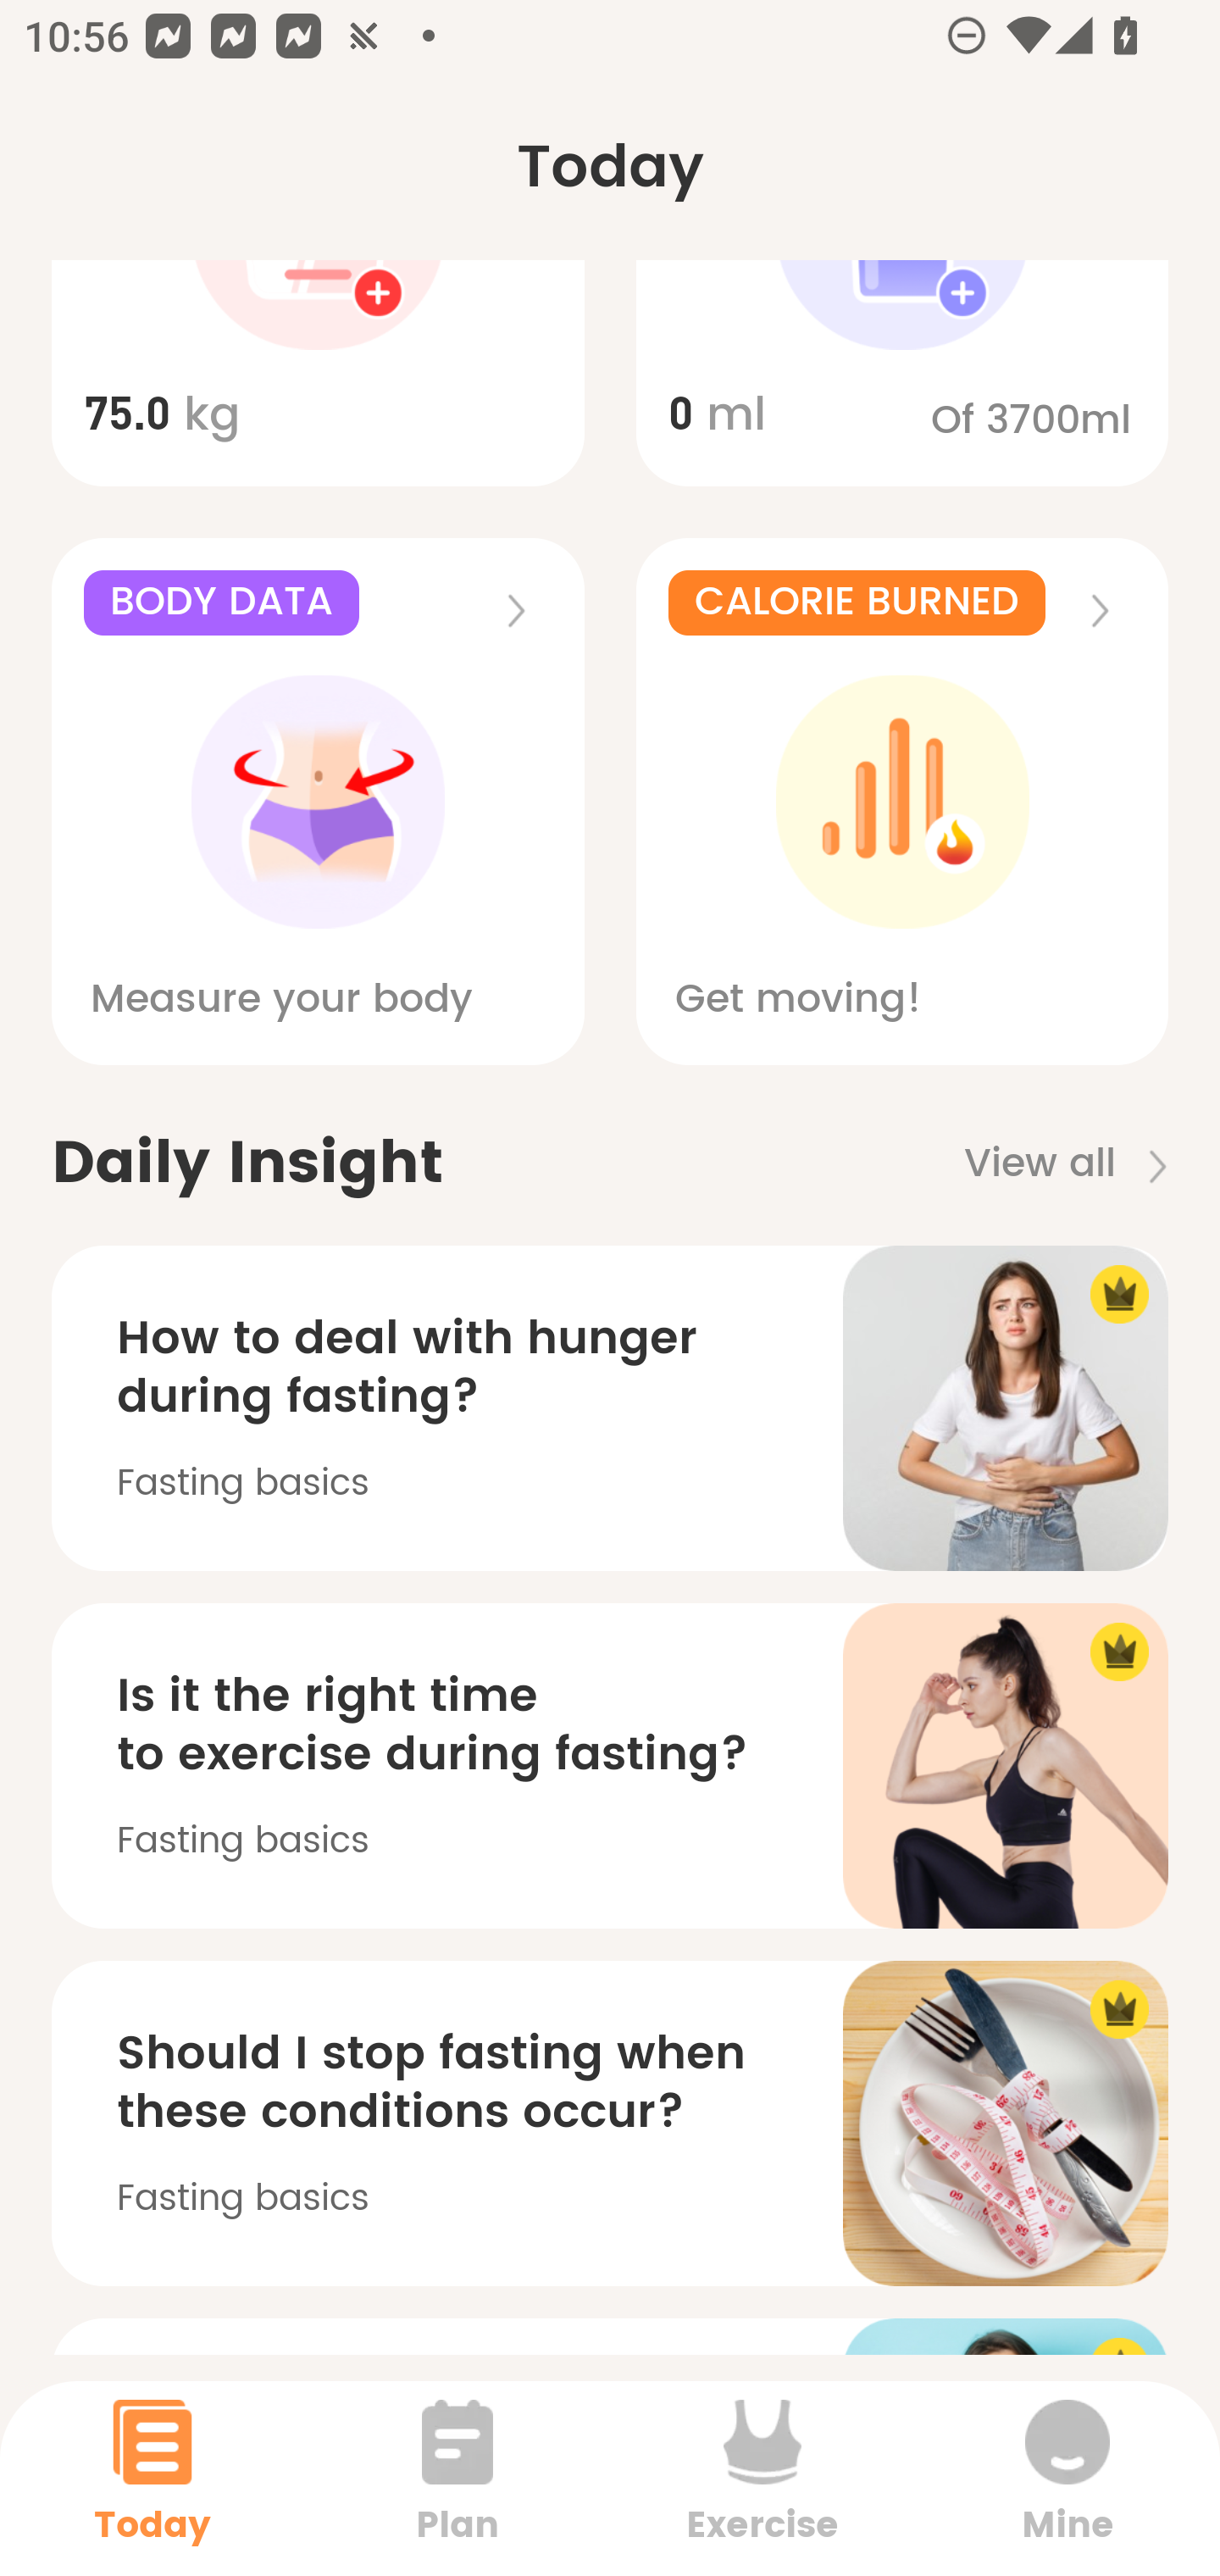 This screenshot has height=2576, width=1220. What do you see at coordinates (1067, 2478) in the screenshot?
I see `Mine` at bounding box center [1067, 2478].